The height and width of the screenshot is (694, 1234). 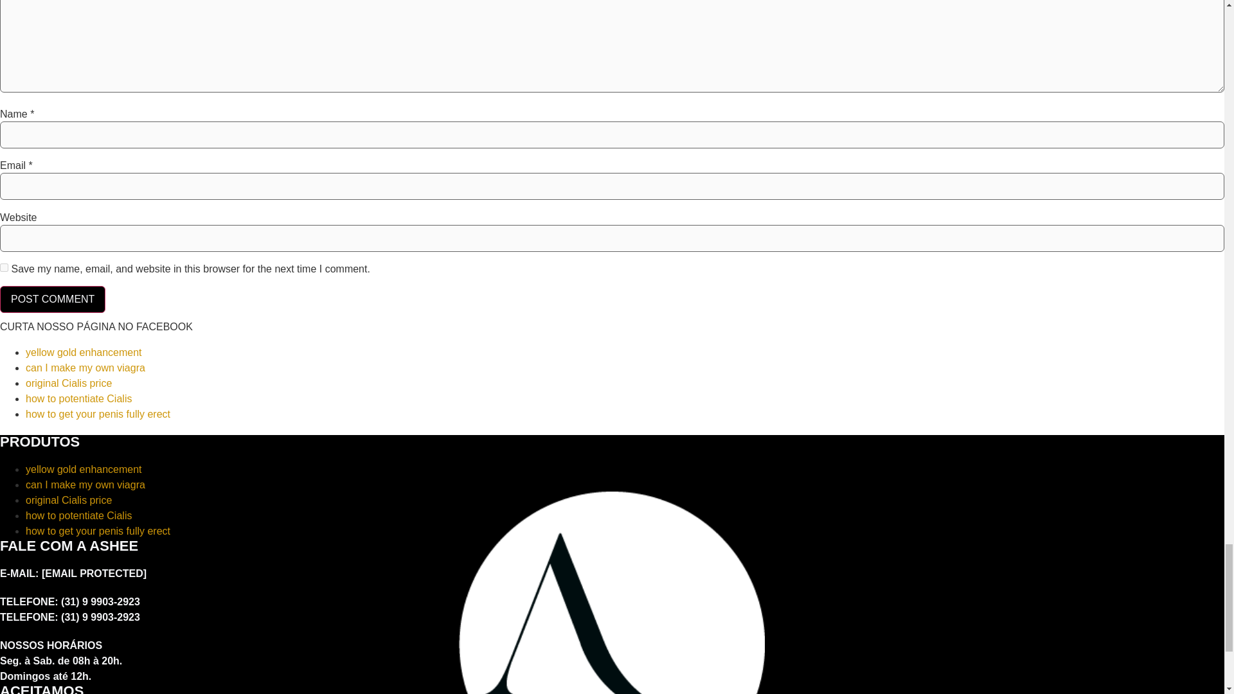 I want to click on yes, so click(x=4, y=267).